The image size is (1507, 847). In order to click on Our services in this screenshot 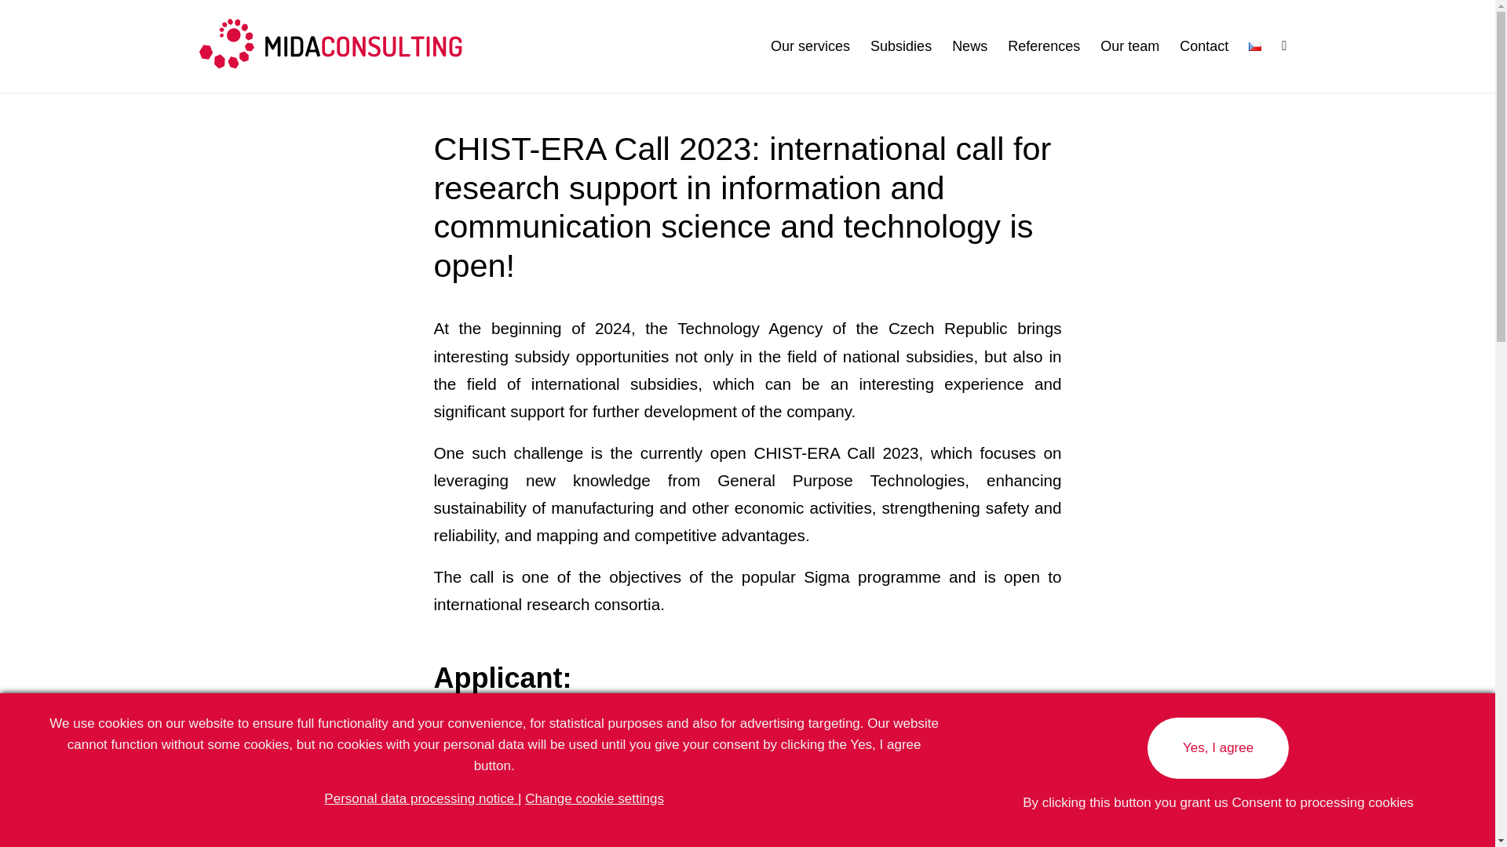, I will do `click(810, 45)`.